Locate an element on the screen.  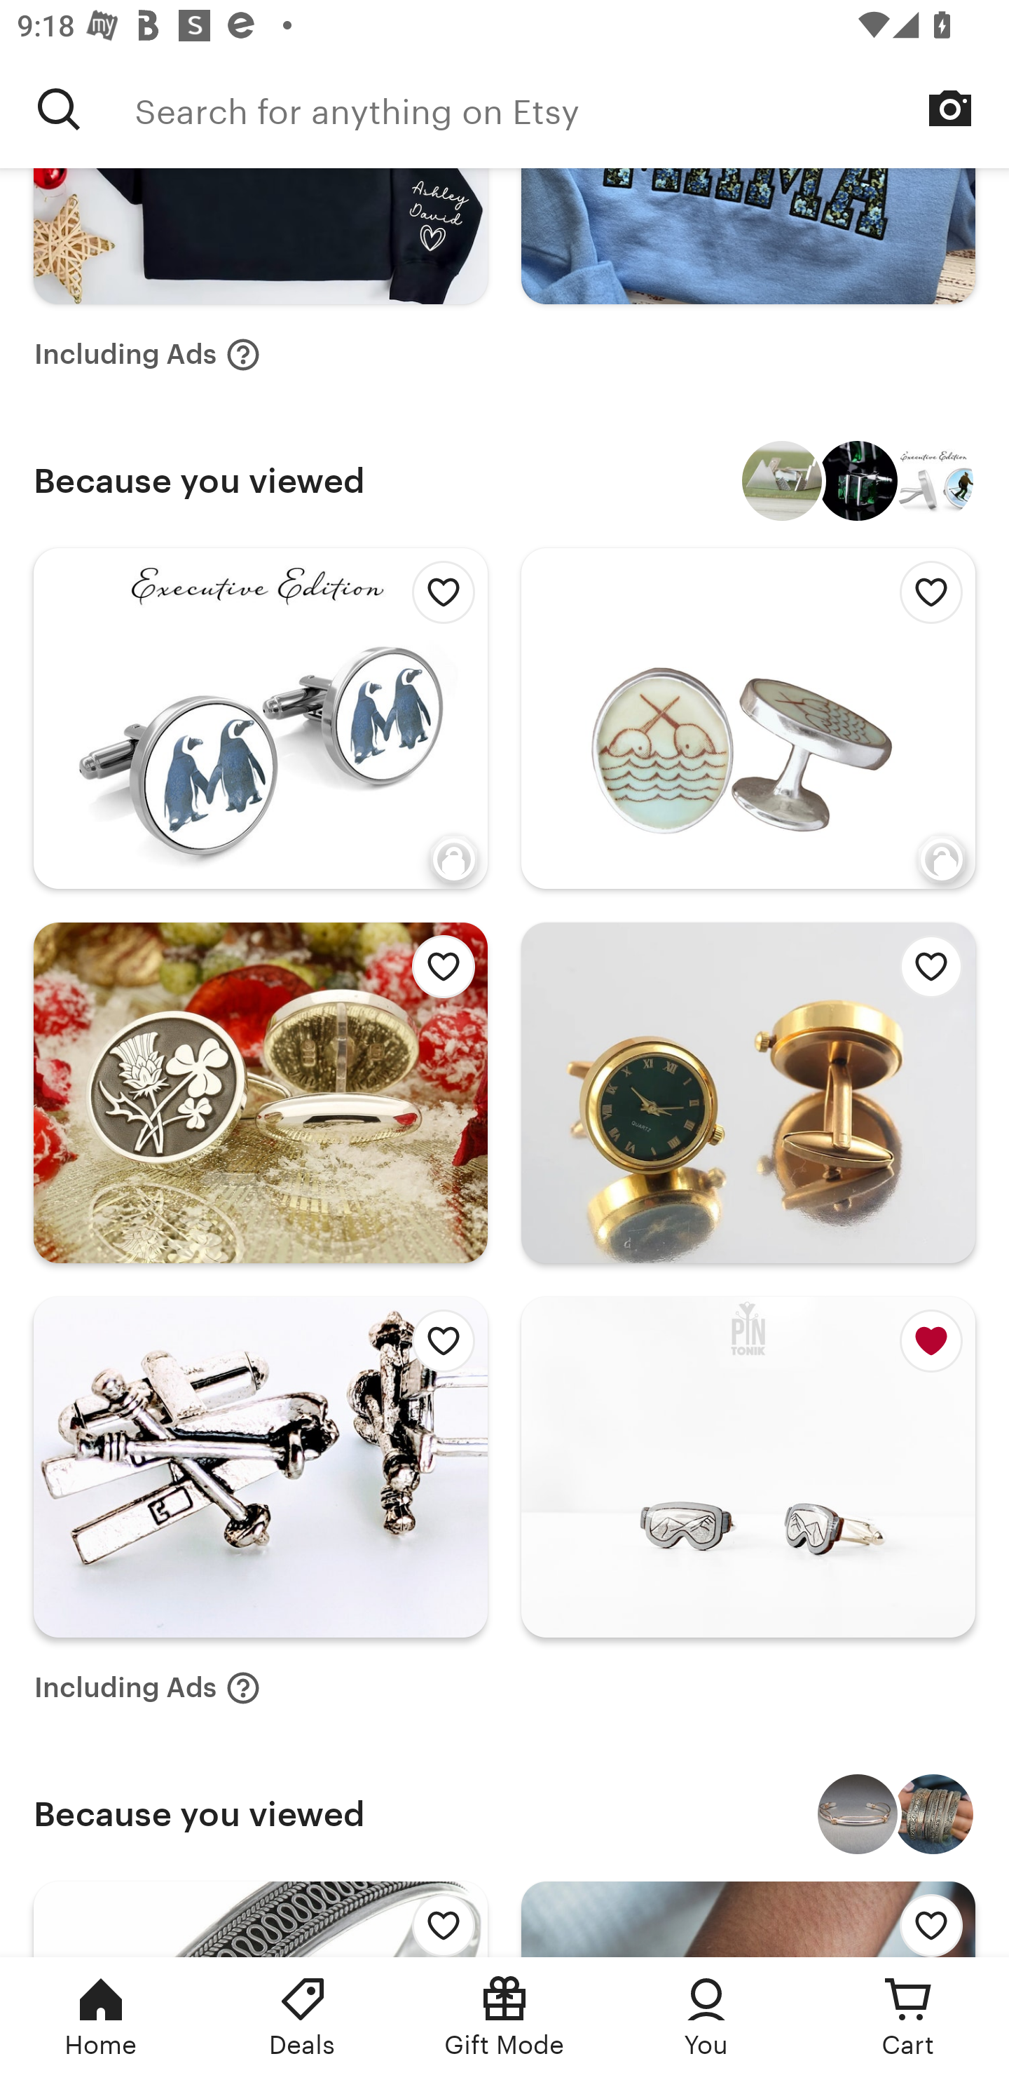
You is located at coordinates (706, 2016).